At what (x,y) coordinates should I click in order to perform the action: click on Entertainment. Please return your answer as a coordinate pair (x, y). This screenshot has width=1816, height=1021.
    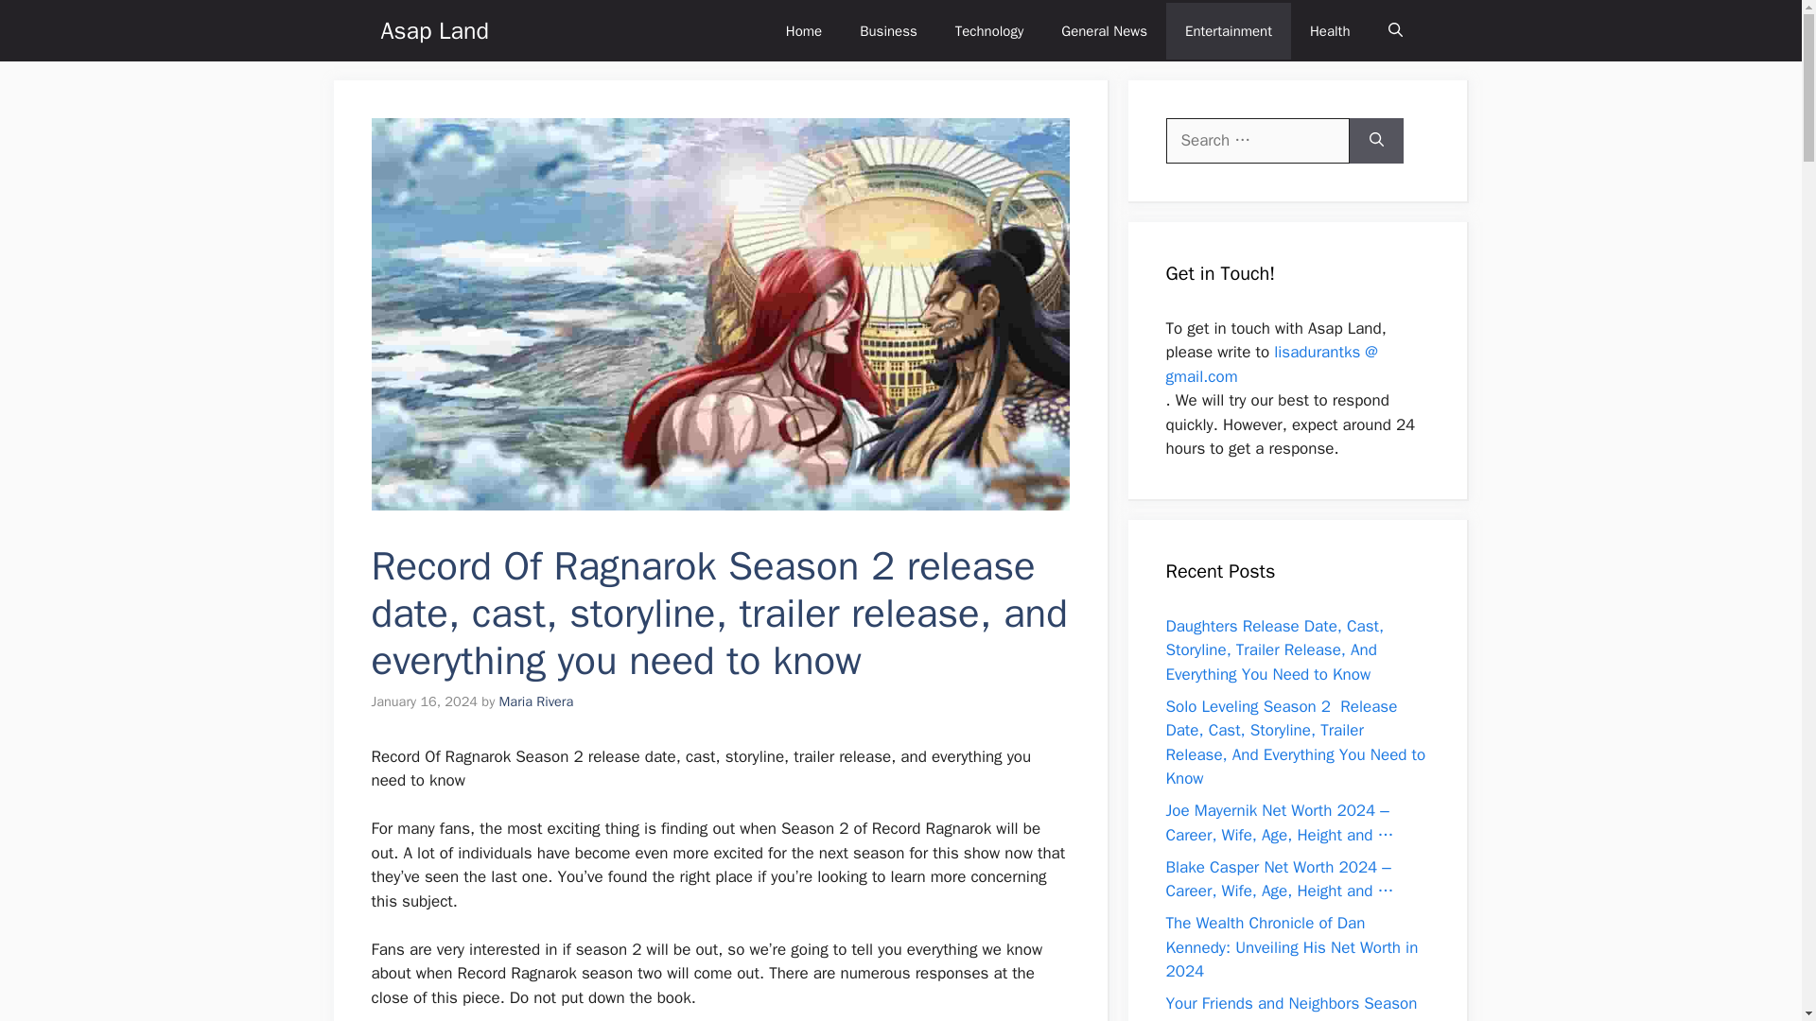
    Looking at the image, I should click on (1228, 30).